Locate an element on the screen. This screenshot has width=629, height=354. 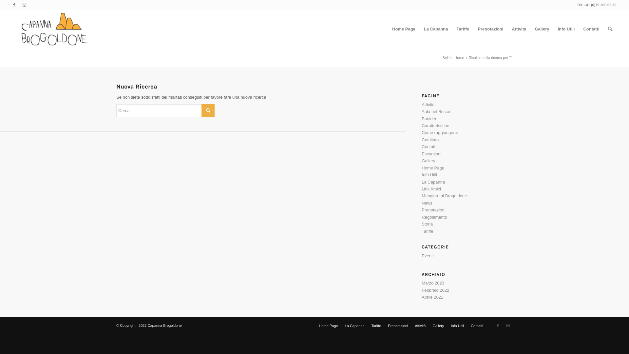
Caratteristiche is located at coordinates (435, 126).